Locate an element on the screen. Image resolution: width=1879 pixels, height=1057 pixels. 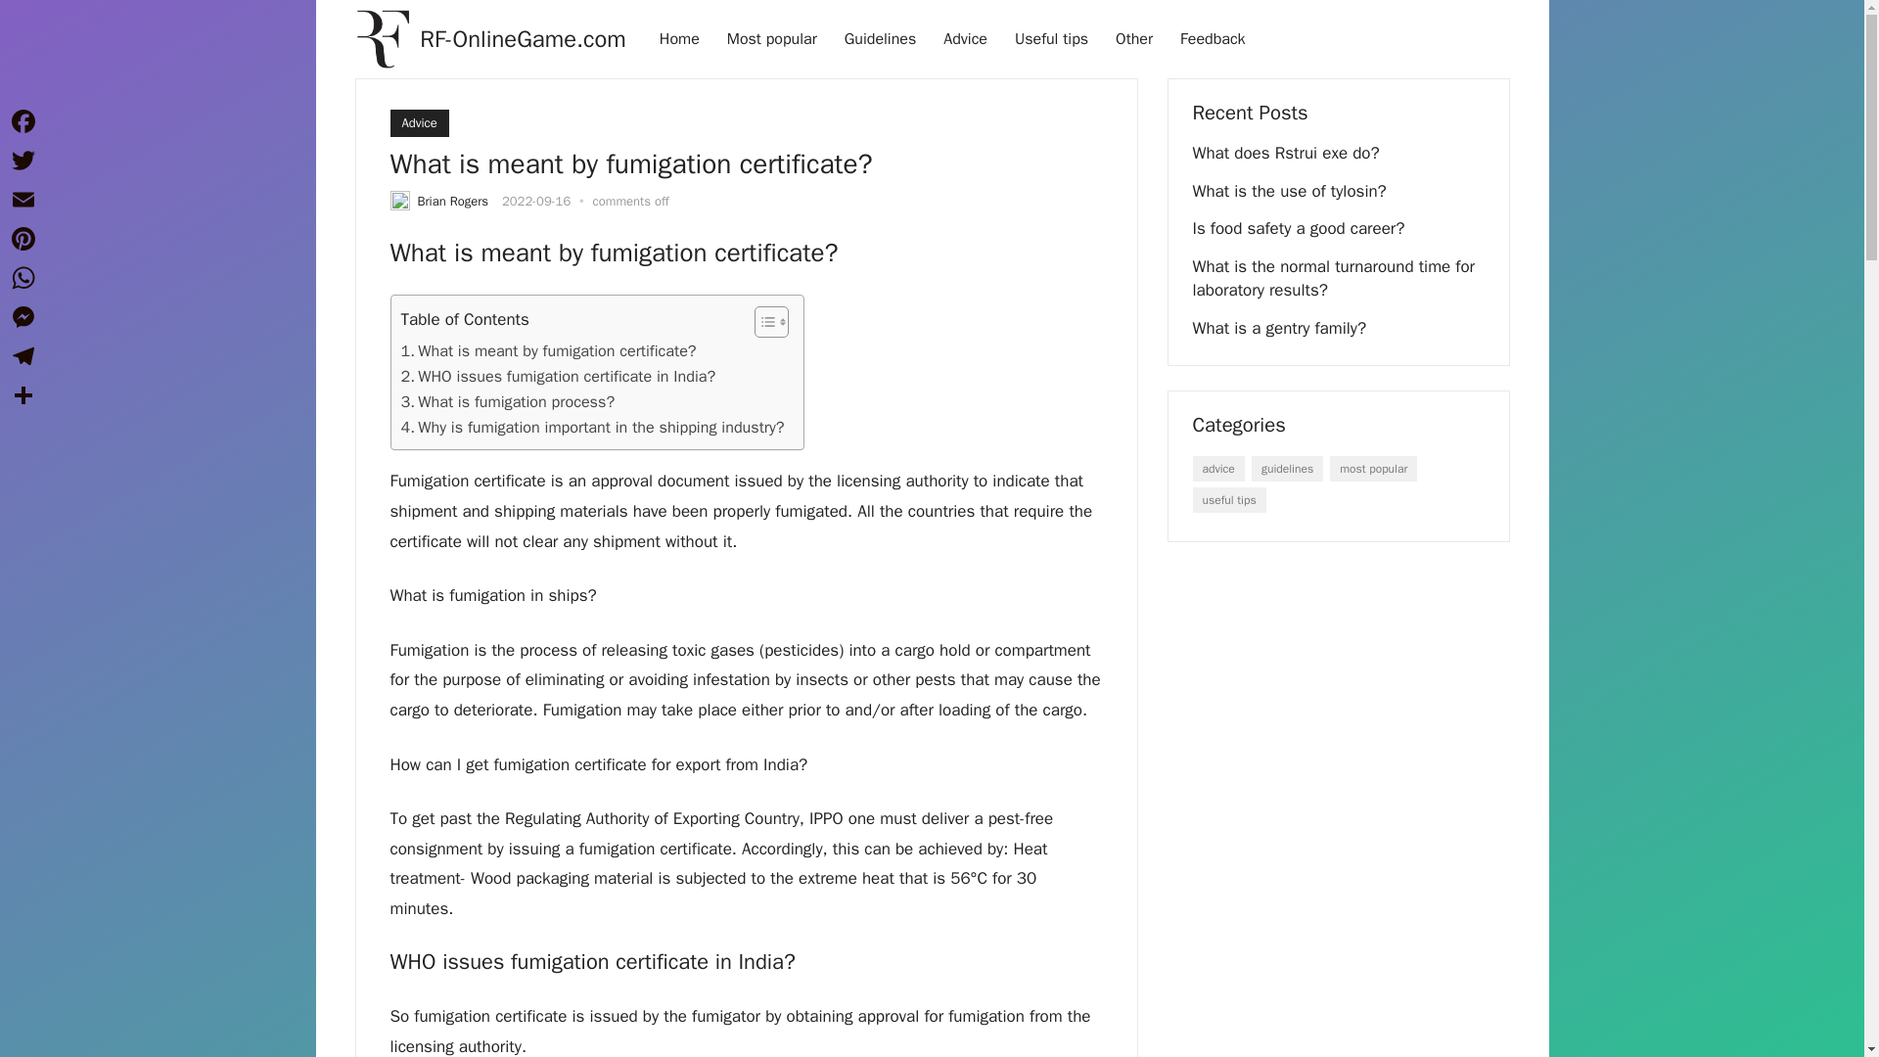
Posts by Brian Rogers is located at coordinates (452, 200).